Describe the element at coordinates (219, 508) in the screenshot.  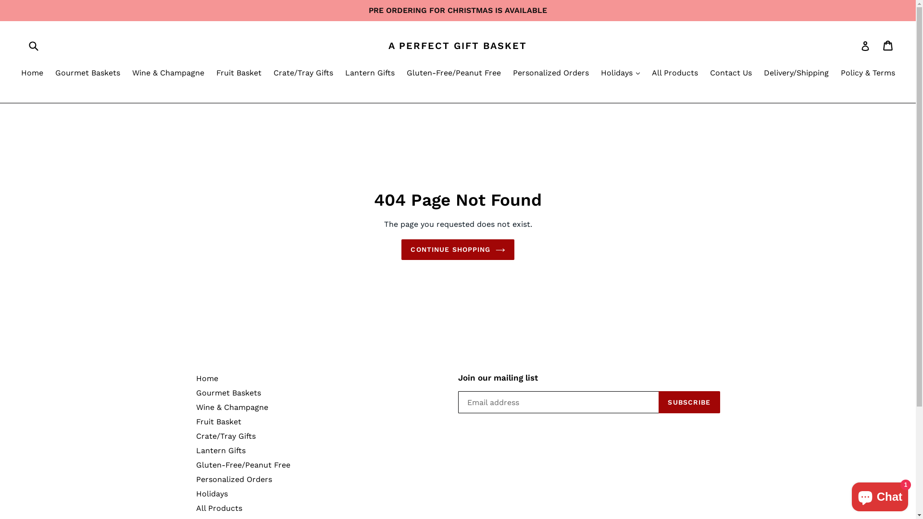
I see `All Products` at that location.